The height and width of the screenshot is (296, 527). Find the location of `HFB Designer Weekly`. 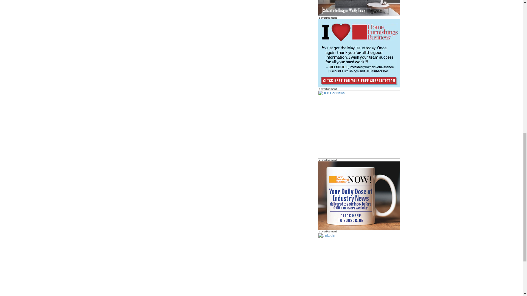

HFB Designer Weekly is located at coordinates (359, 8).